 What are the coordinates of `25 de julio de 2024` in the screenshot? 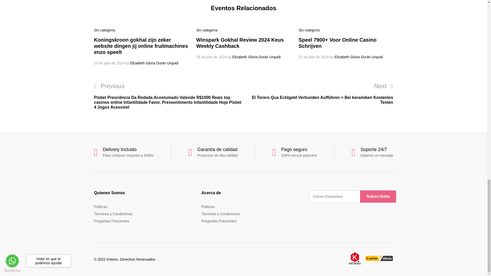 It's located at (211, 57).